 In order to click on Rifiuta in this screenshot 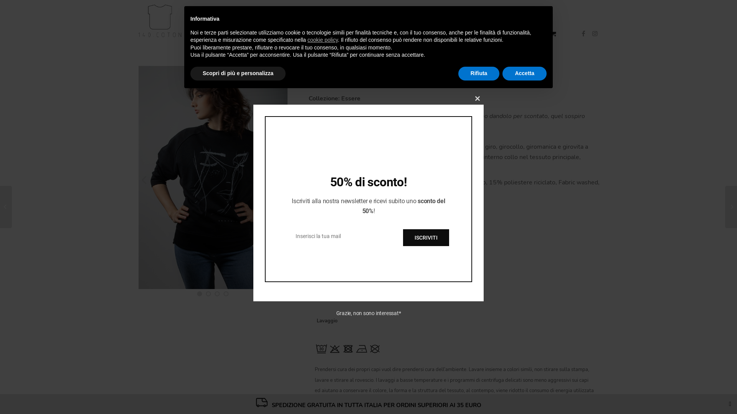, I will do `click(479, 74)`.